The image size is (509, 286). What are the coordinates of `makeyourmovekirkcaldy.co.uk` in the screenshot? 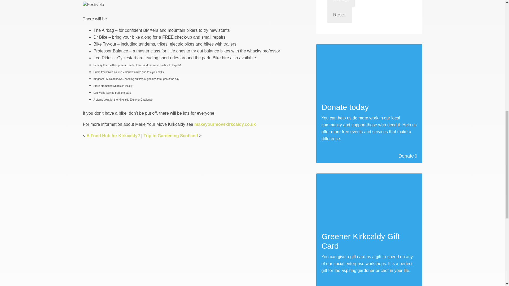 It's located at (225, 124).